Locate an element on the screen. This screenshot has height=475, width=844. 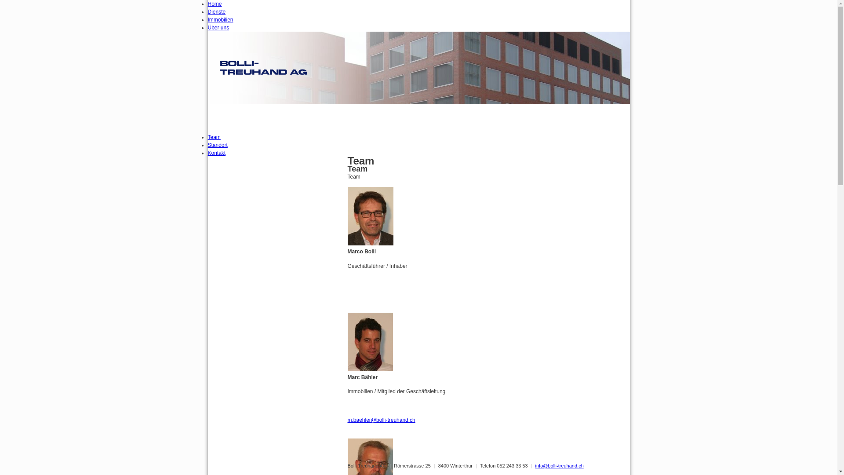
m.baehler@bolli-treuhand.ch is located at coordinates (381, 420).